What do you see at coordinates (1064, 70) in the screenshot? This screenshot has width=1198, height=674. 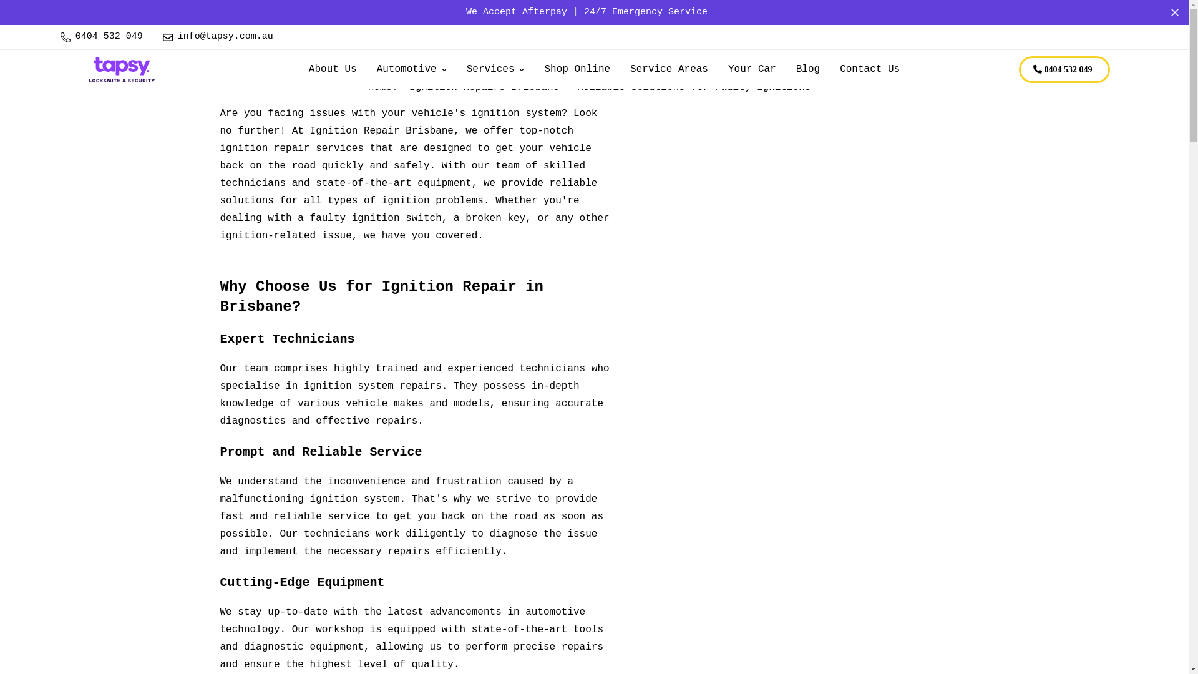 I see `0404 532 049` at bounding box center [1064, 70].